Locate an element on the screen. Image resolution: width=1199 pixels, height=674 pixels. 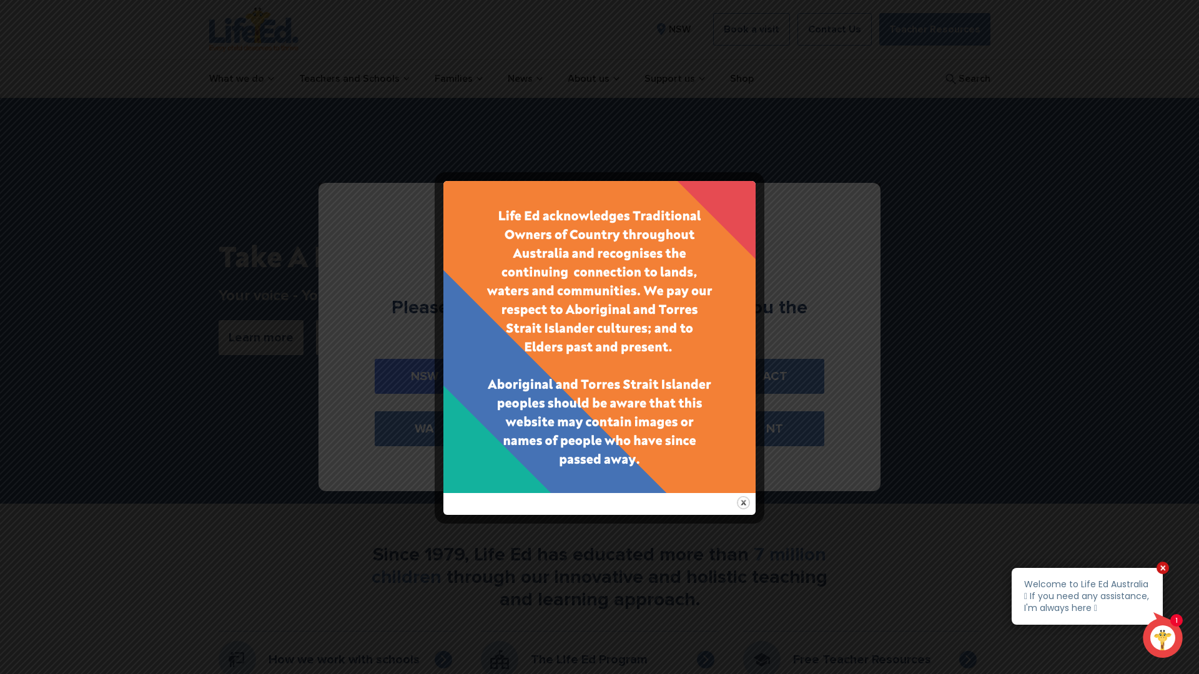
Book Now is located at coordinates (355, 338).